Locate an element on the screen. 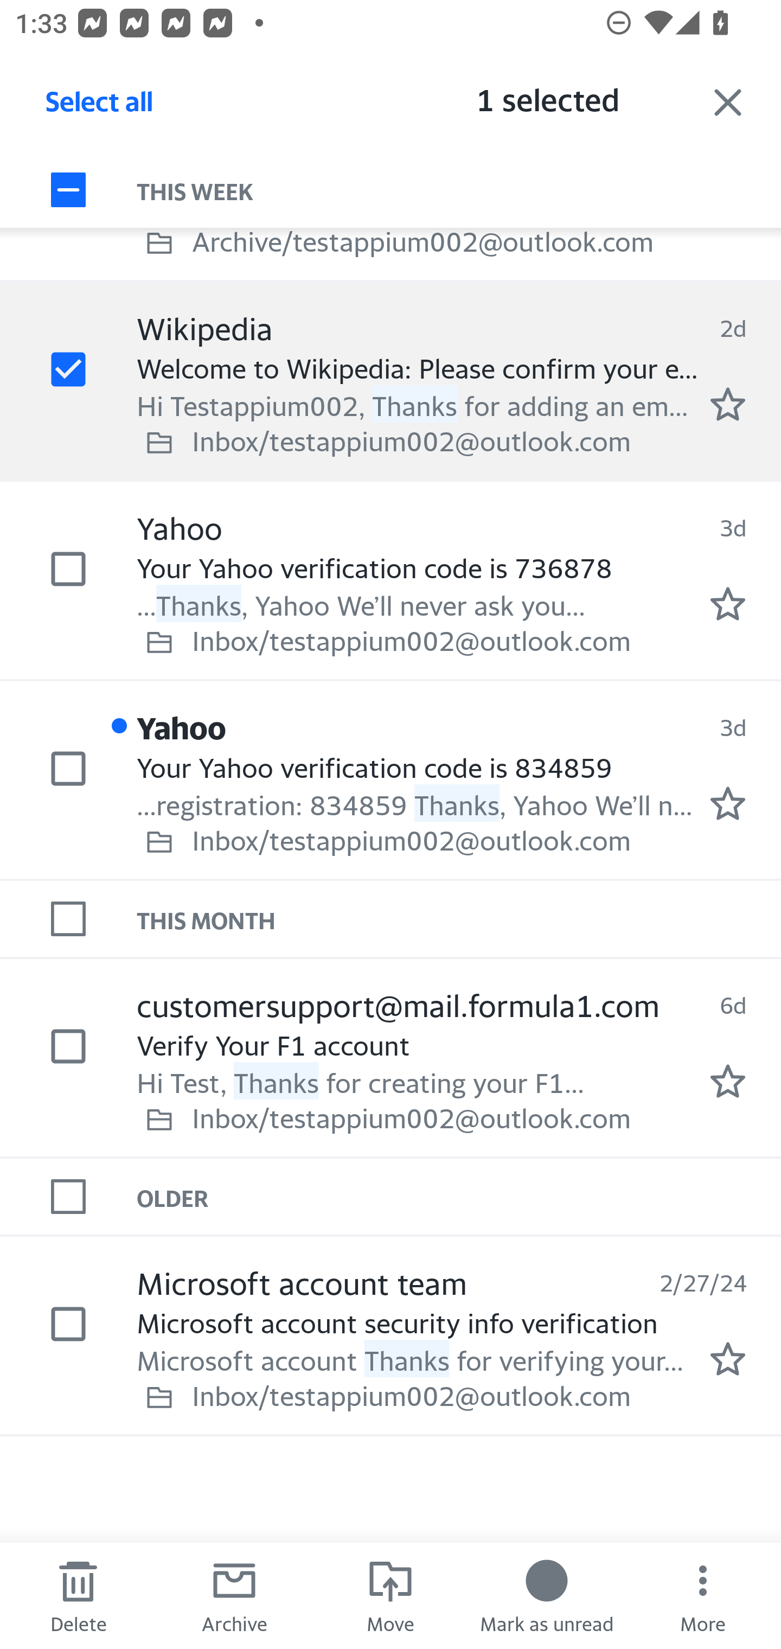 This screenshot has height=1649, width=781. THIS MONTH is located at coordinates (459, 919).